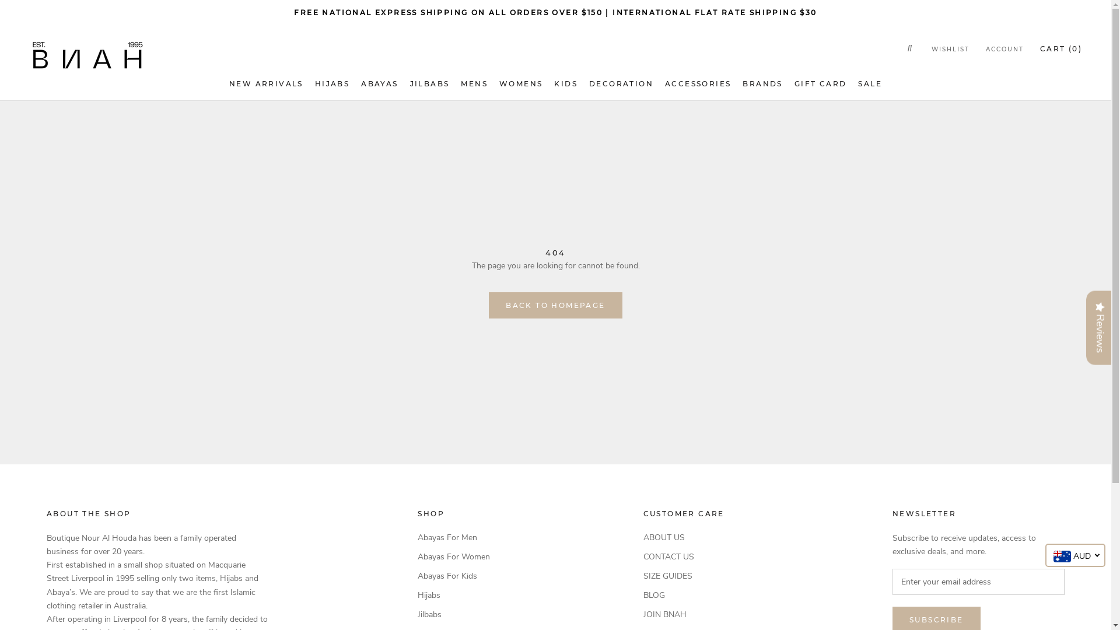 The image size is (1120, 630). What do you see at coordinates (951, 50) in the screenshot?
I see `WISHLIST` at bounding box center [951, 50].